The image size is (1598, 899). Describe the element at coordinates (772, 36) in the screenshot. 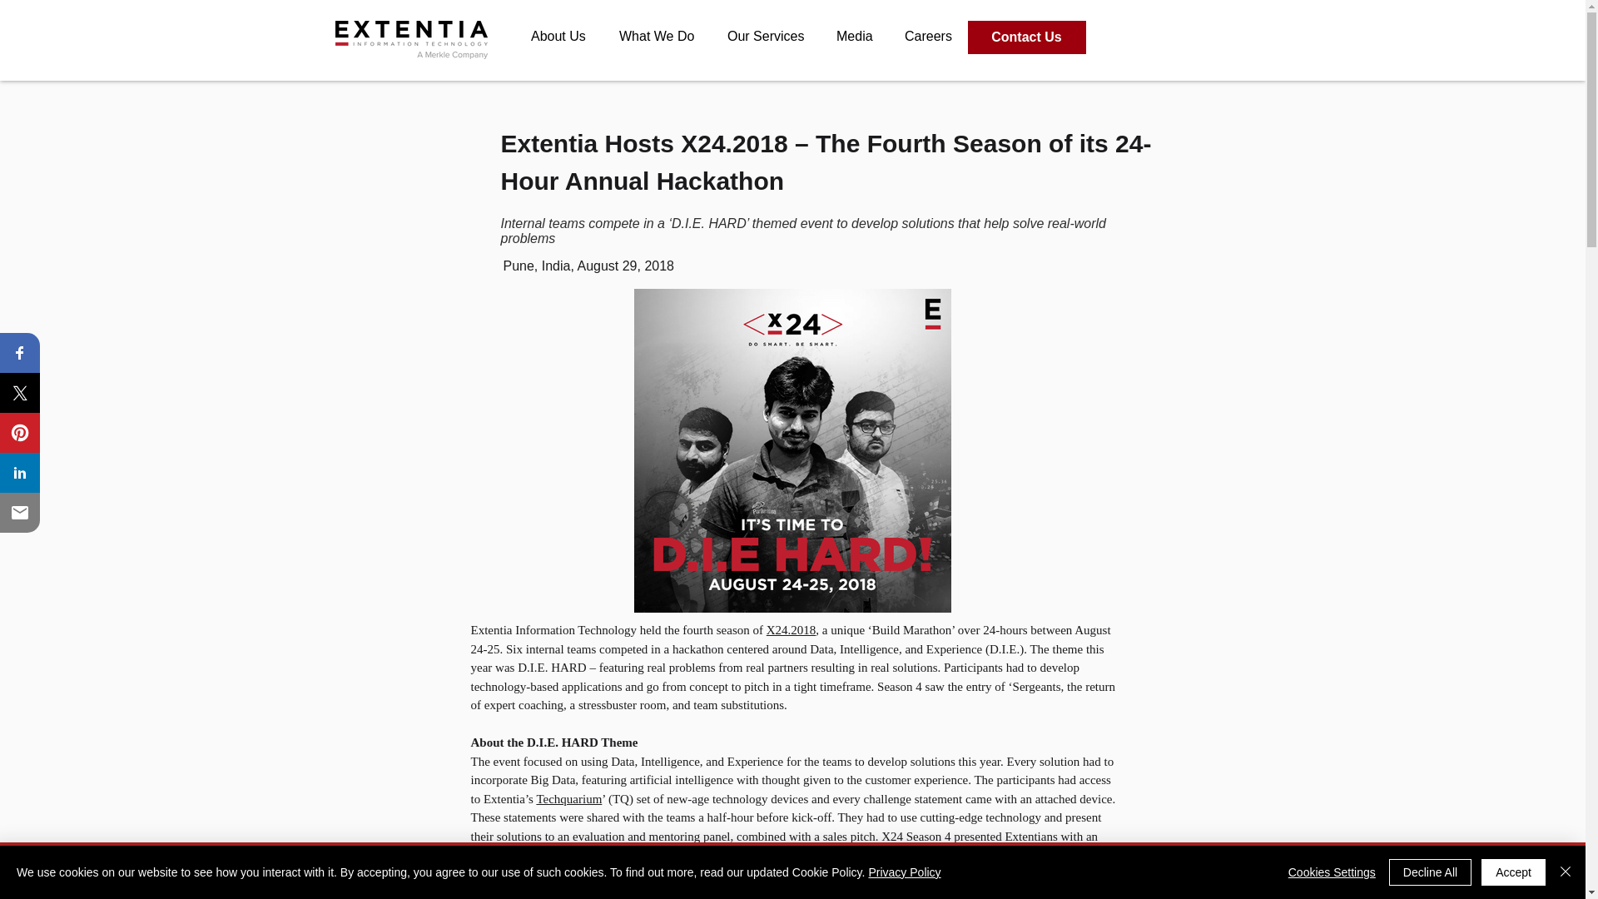

I see `Our Services` at that location.